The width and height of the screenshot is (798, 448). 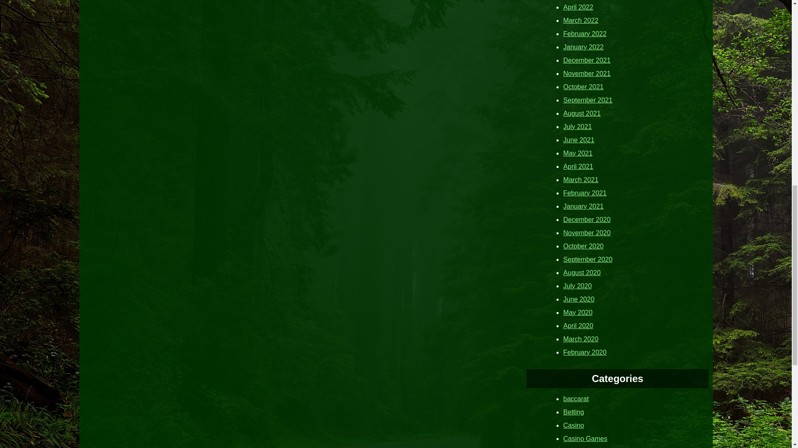 What do you see at coordinates (588, 100) in the screenshot?
I see `September 2021` at bounding box center [588, 100].